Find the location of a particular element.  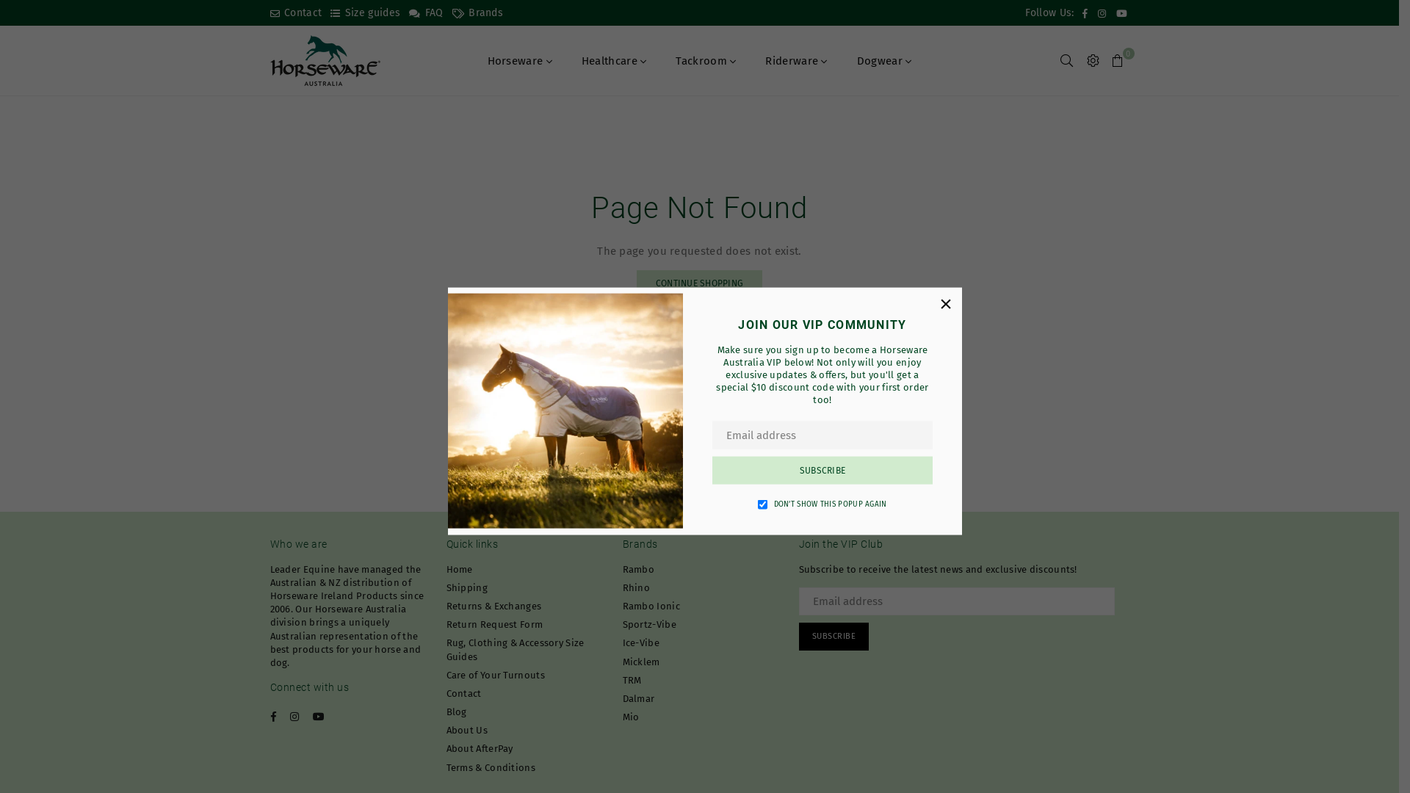

Healthcare is located at coordinates (614, 60).